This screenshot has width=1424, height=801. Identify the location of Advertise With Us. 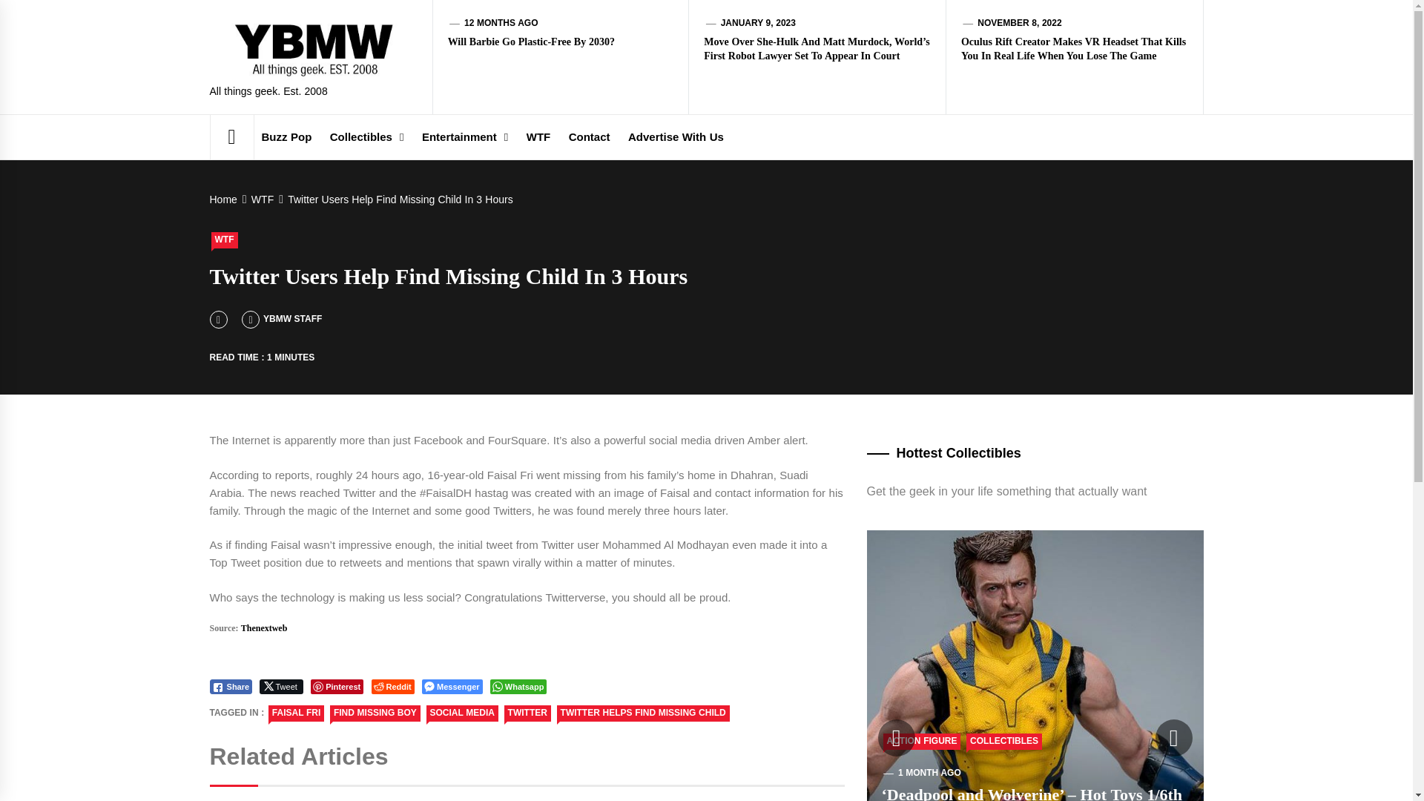
(676, 136).